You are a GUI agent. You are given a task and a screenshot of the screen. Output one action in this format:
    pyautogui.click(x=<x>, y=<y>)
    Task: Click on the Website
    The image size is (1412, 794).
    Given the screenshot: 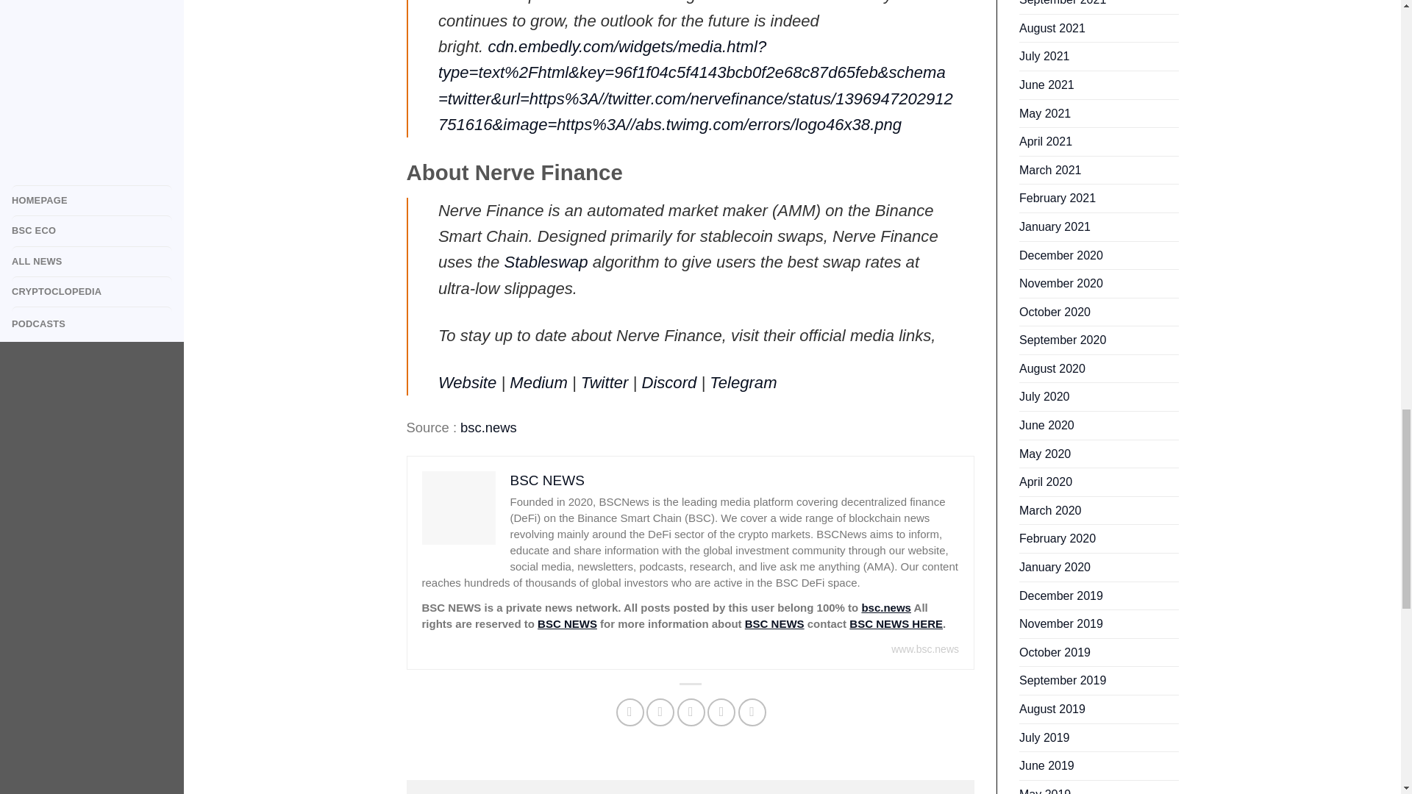 What is the action you would take?
    pyautogui.click(x=467, y=382)
    